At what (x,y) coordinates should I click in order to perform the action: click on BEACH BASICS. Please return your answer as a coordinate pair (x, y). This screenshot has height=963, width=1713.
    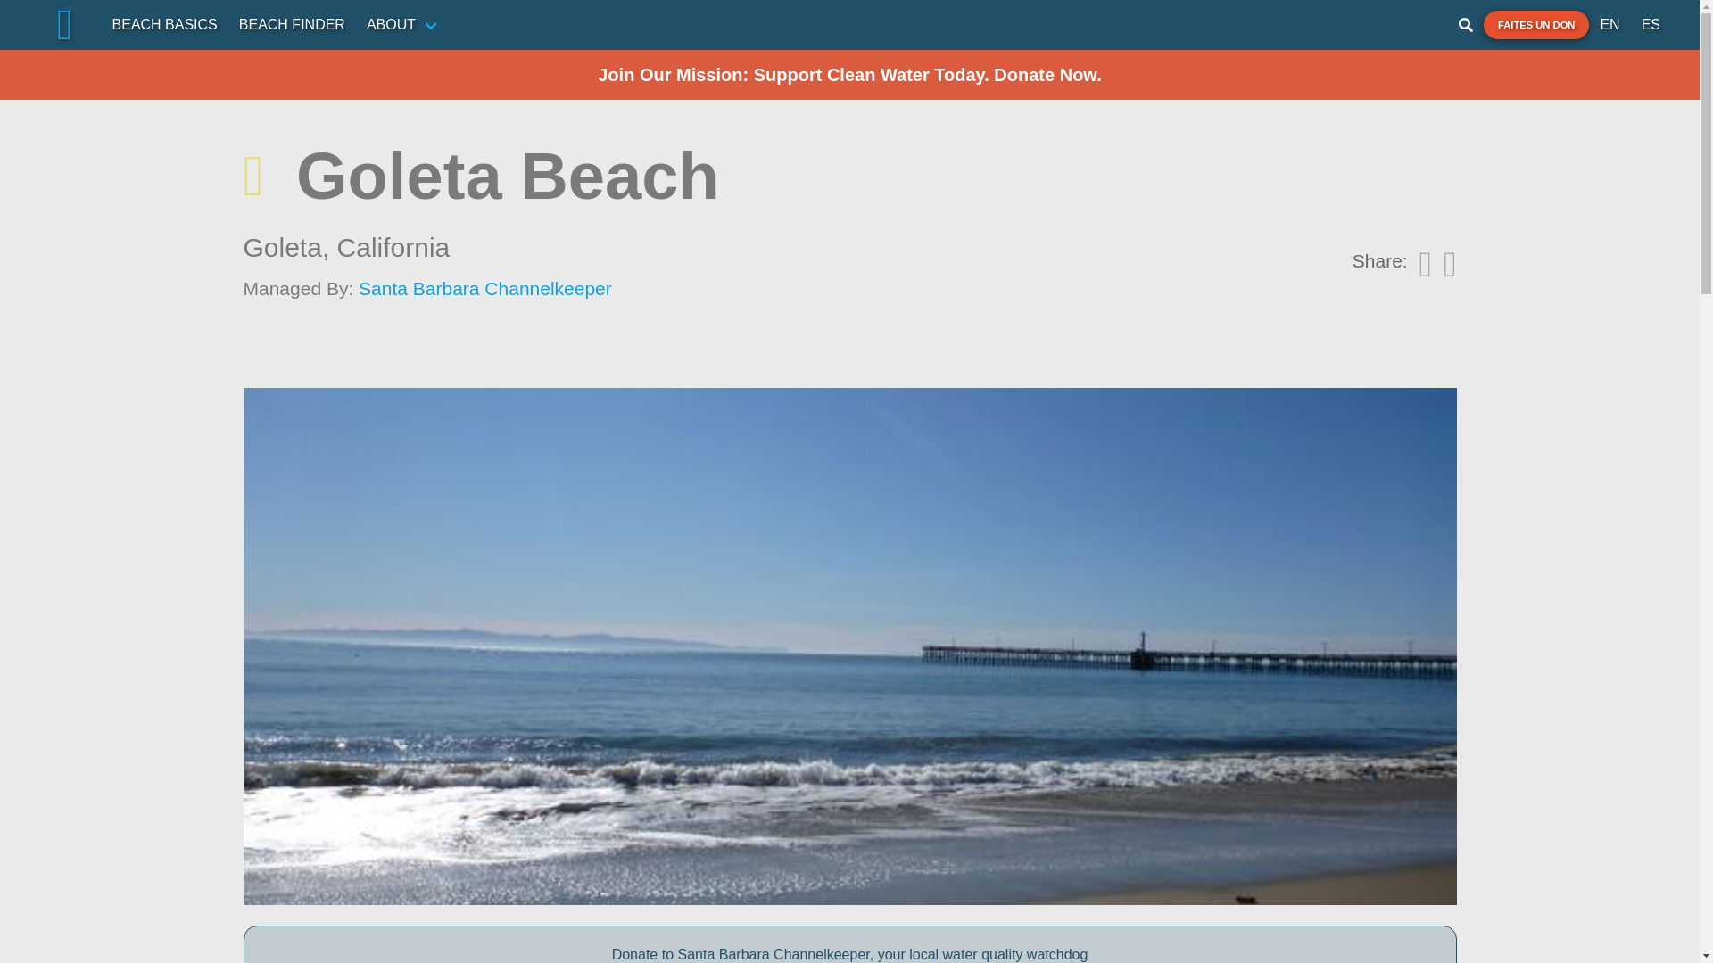
    Looking at the image, I should click on (164, 24).